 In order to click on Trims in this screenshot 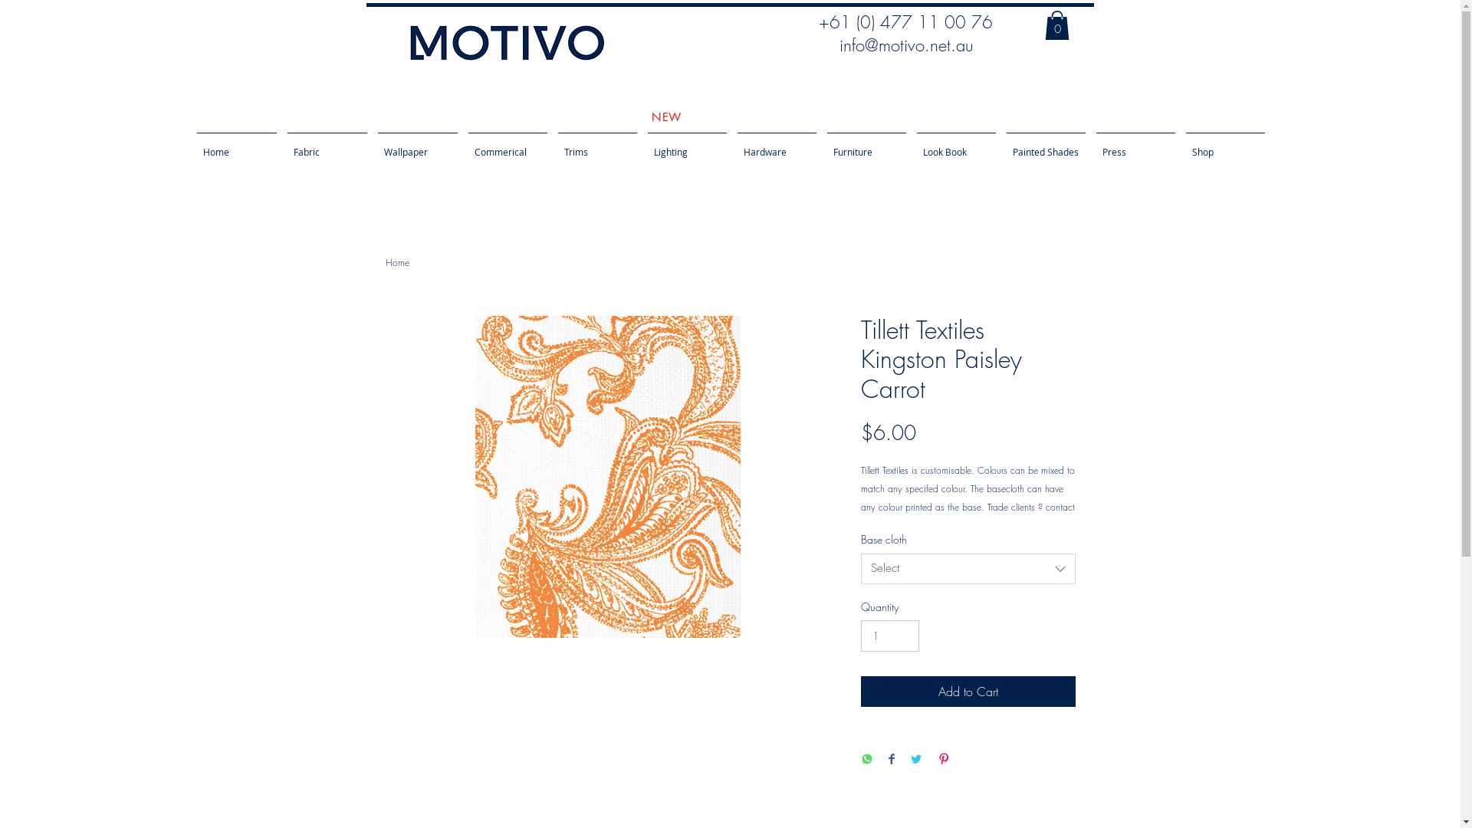, I will do `click(596, 145)`.